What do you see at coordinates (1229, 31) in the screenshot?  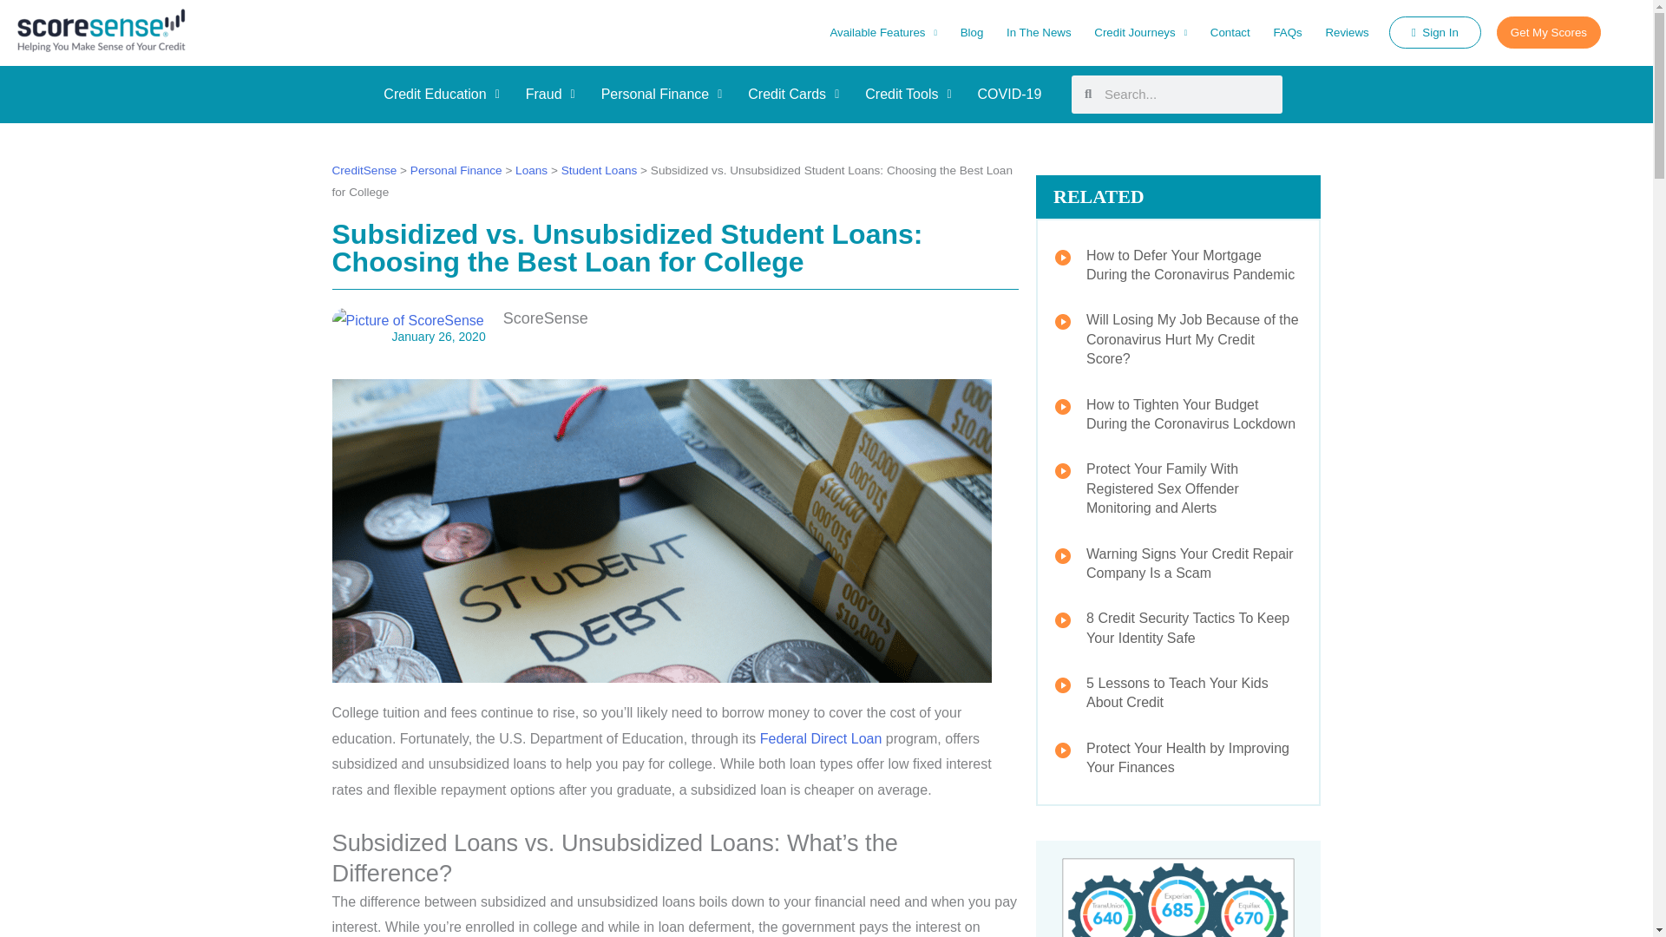 I see `Contact` at bounding box center [1229, 31].